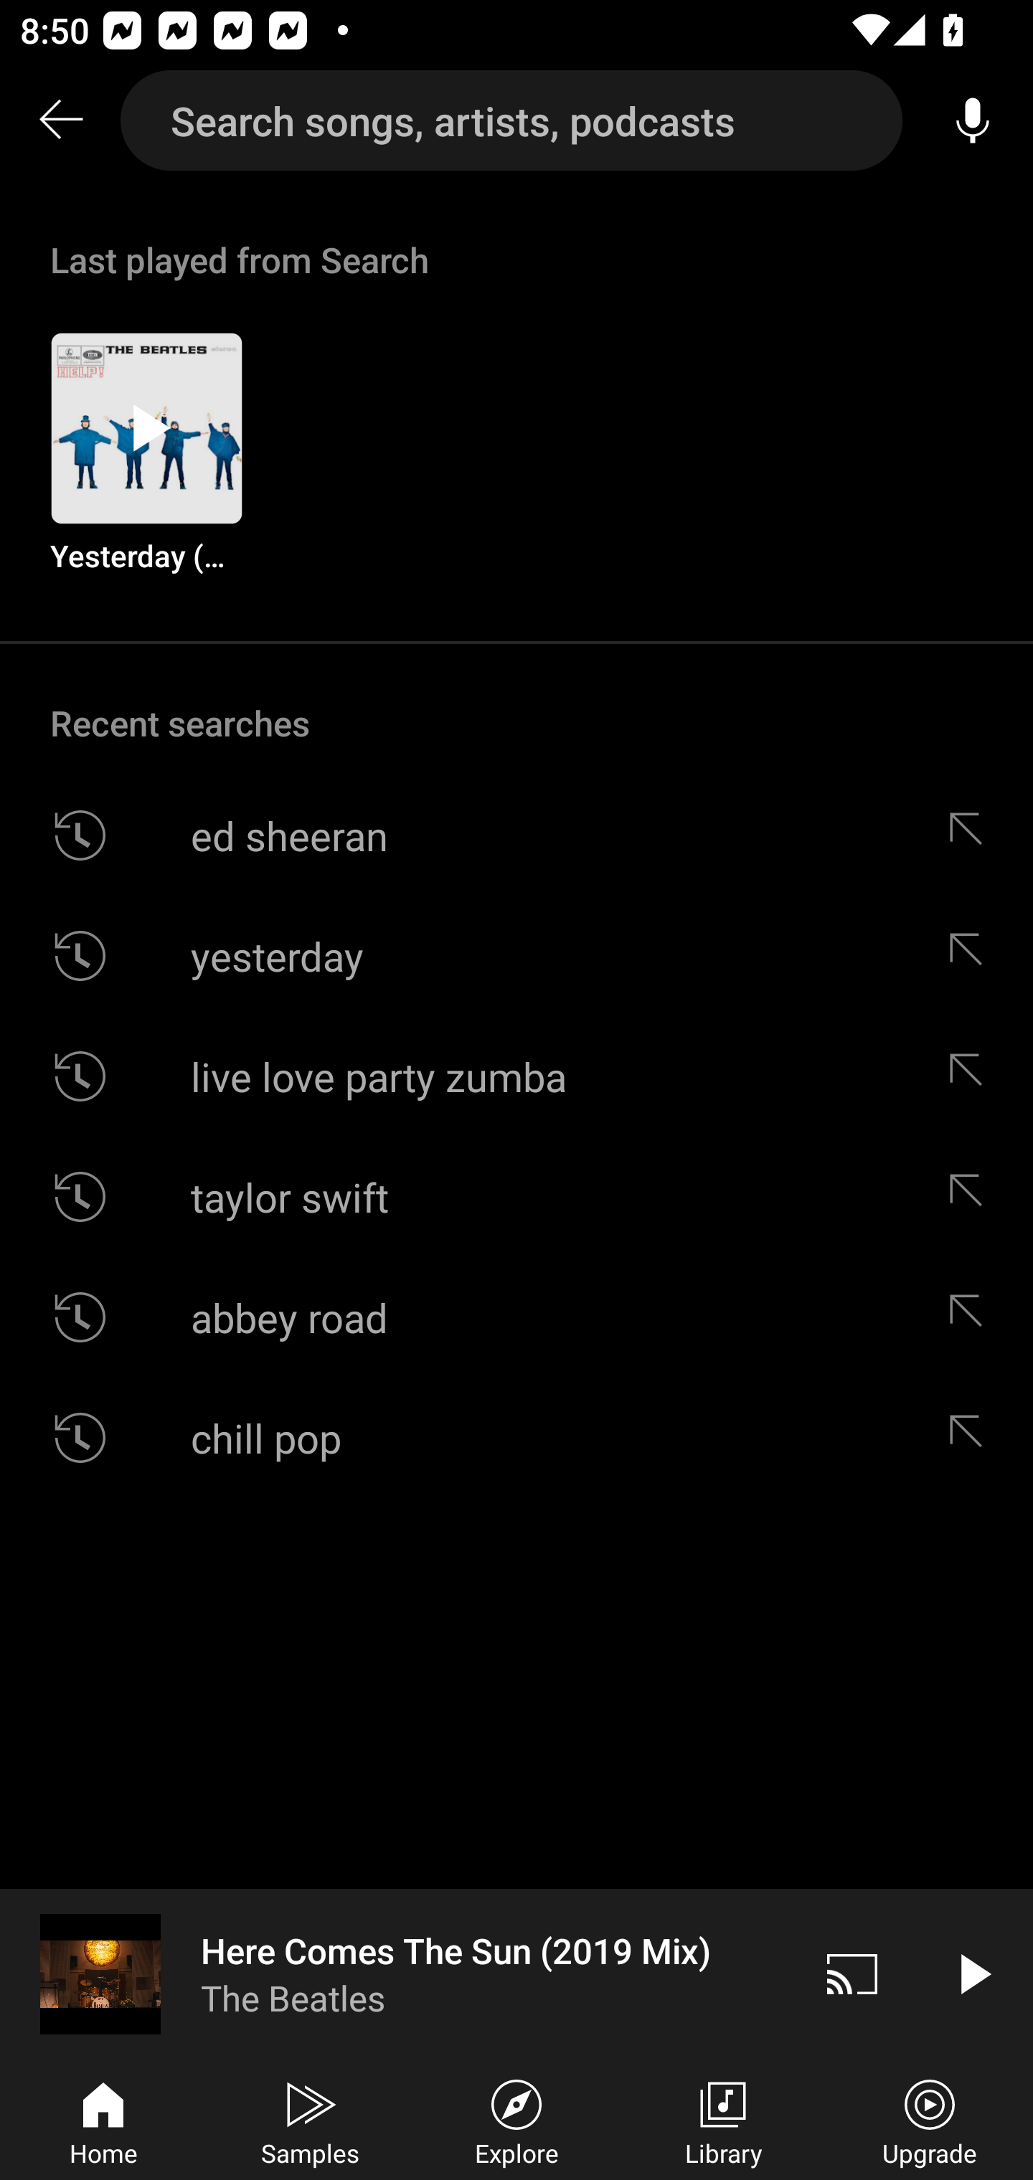 The height and width of the screenshot is (2180, 1033). What do you see at coordinates (723, 2120) in the screenshot?
I see `Library` at bounding box center [723, 2120].